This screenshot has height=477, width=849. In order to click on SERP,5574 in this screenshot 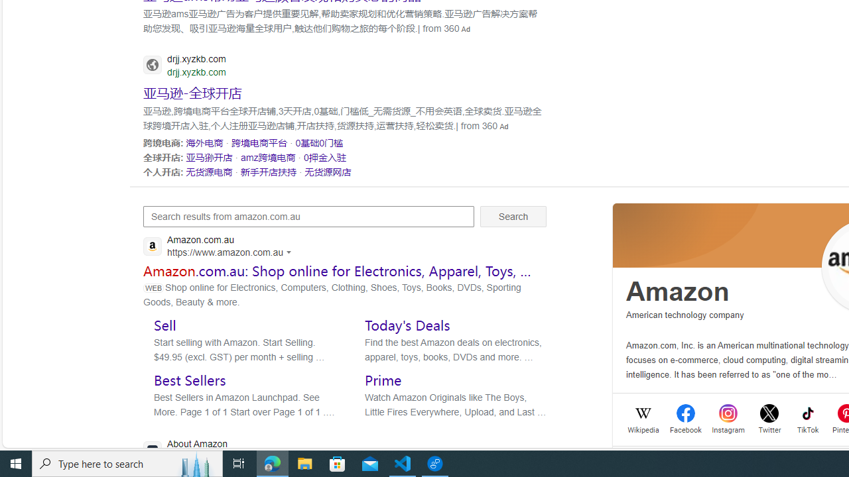, I will do `click(328, 172)`.